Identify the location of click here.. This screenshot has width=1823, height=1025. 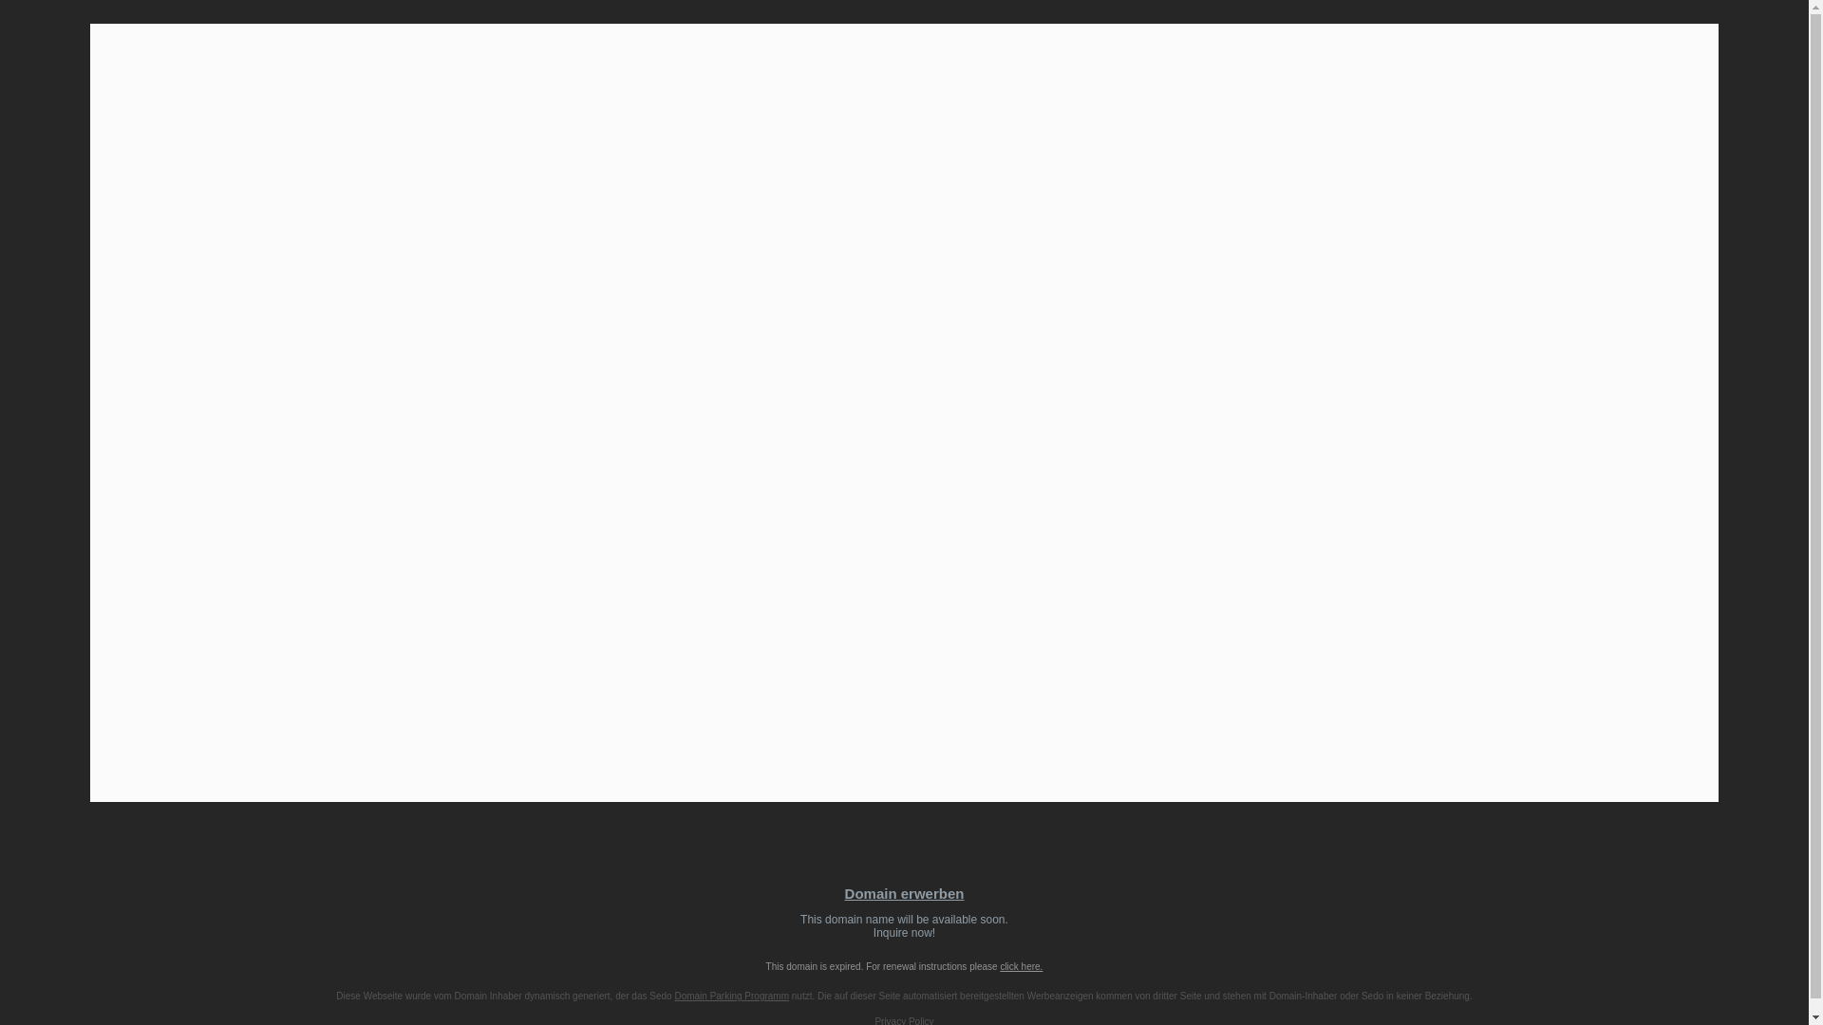
(904, 926).